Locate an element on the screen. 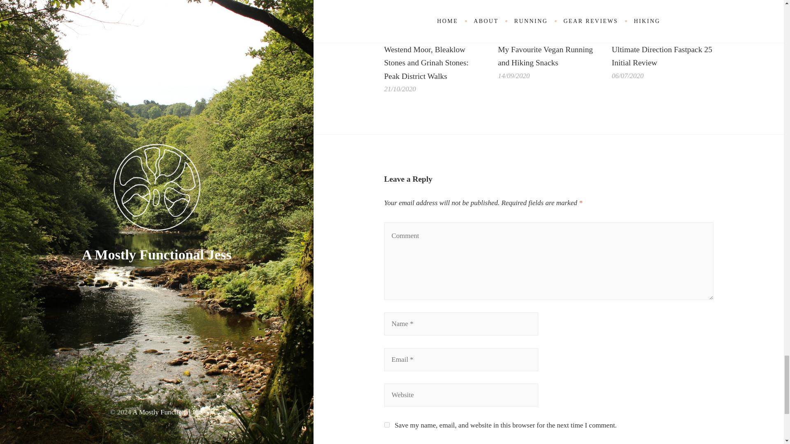 Image resolution: width=790 pixels, height=444 pixels. My Favourite Vegan Running and Hiking Snacks is located at coordinates (545, 56).